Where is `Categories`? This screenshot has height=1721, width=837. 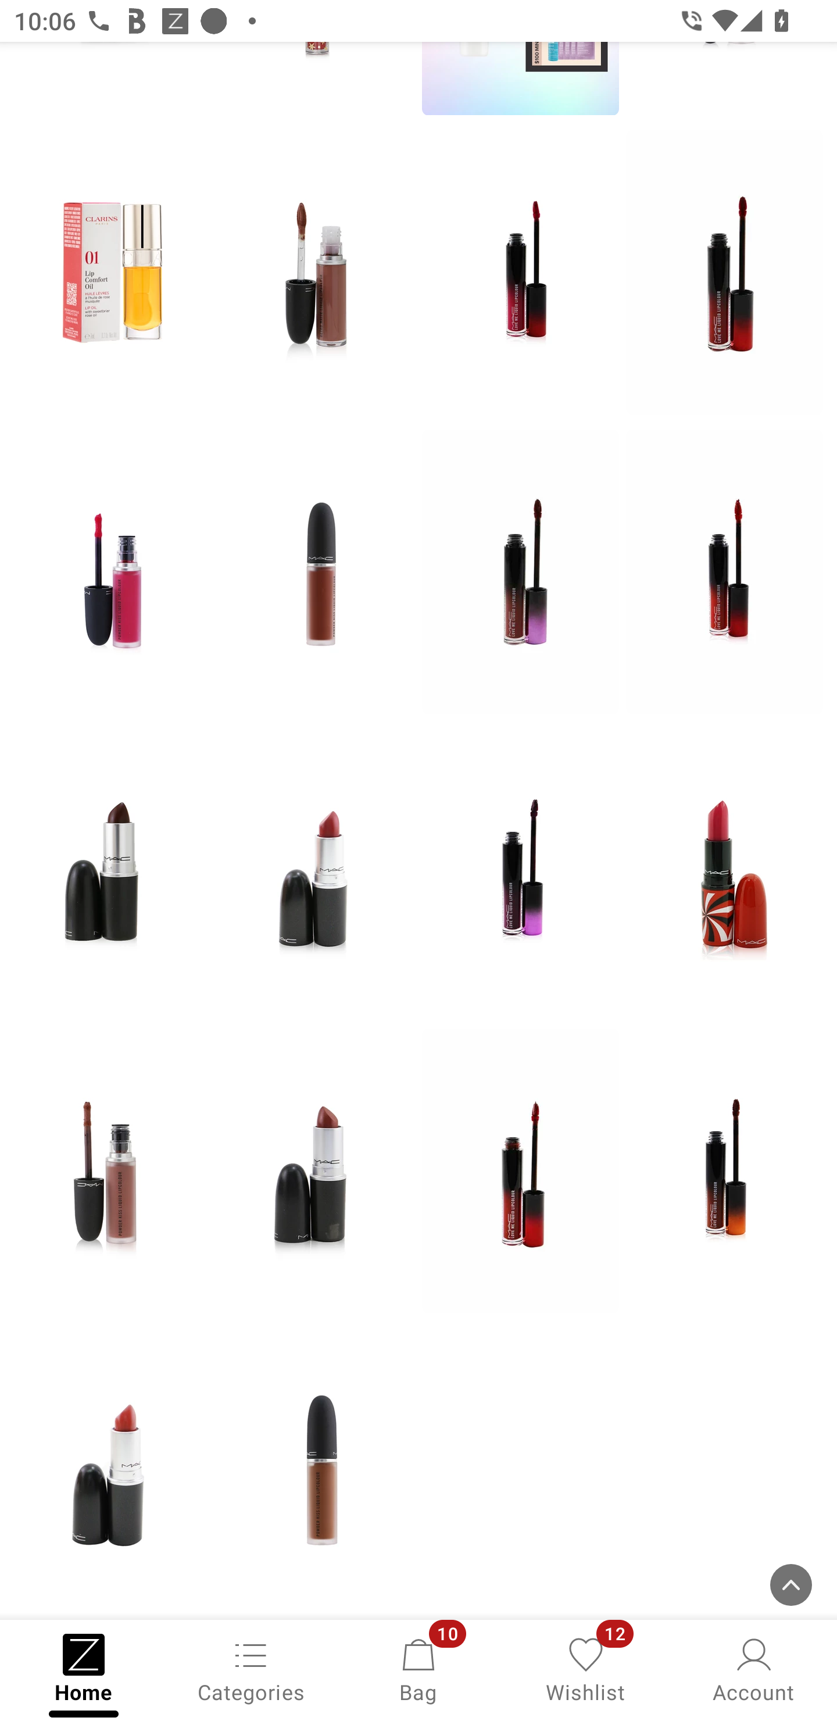 Categories is located at coordinates (251, 1669).